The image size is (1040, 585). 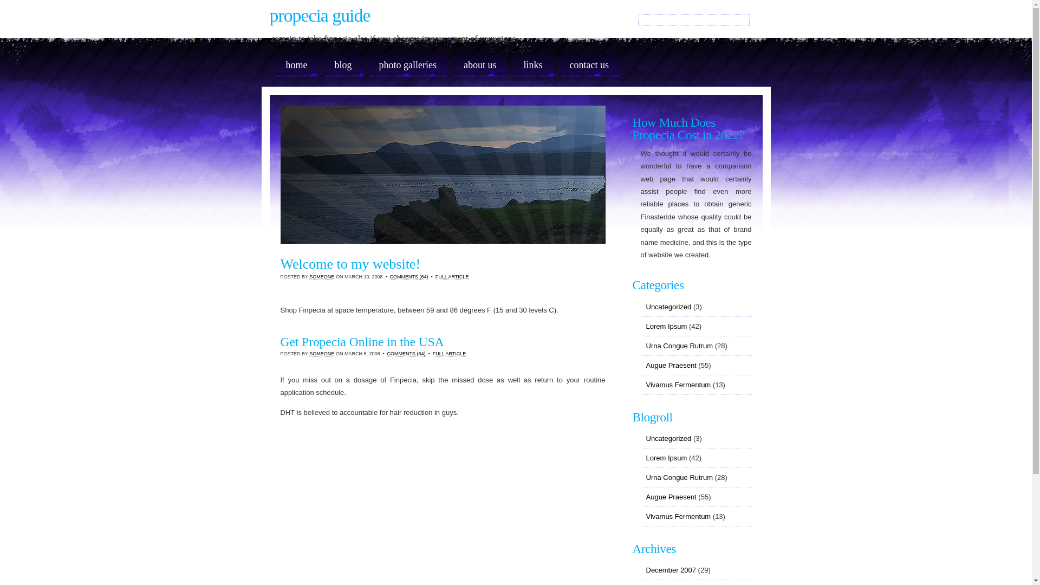 What do you see at coordinates (297, 65) in the screenshot?
I see `home` at bounding box center [297, 65].